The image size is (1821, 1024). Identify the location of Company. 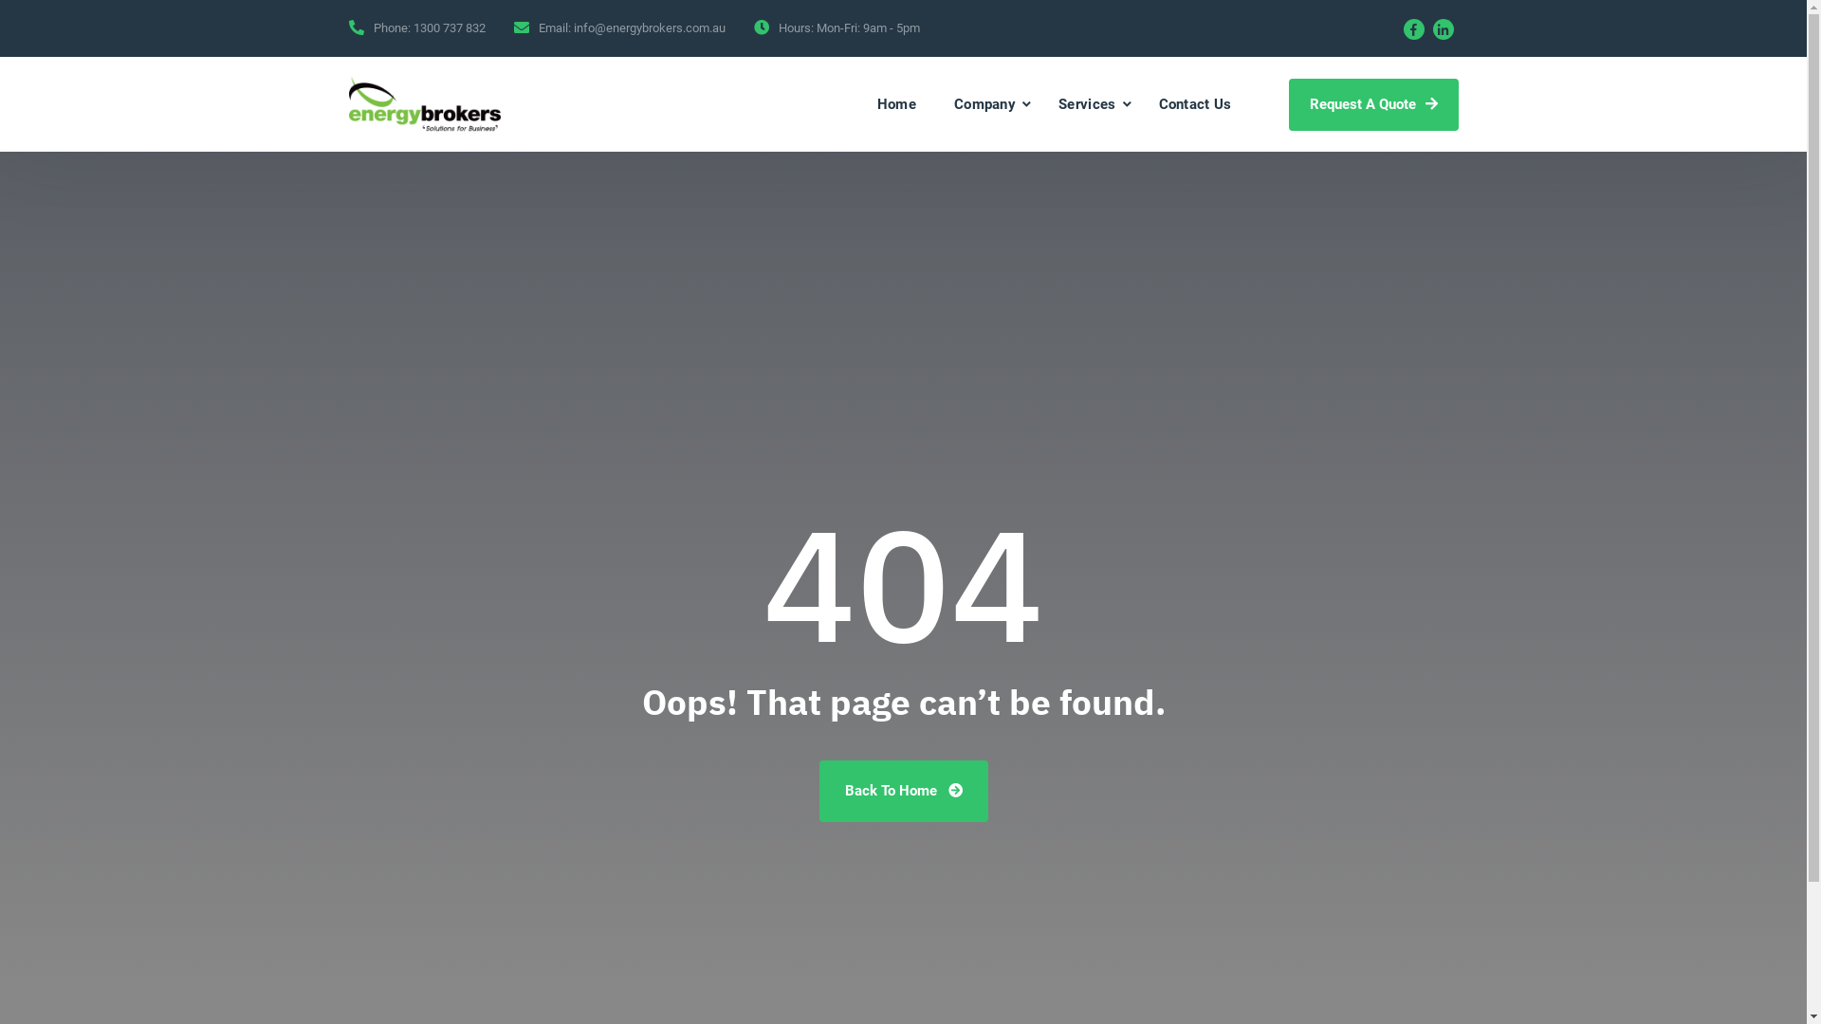
(984, 104).